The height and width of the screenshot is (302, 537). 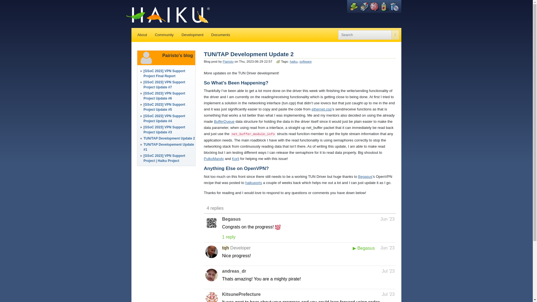 I want to click on BufferQueue, so click(x=224, y=121).